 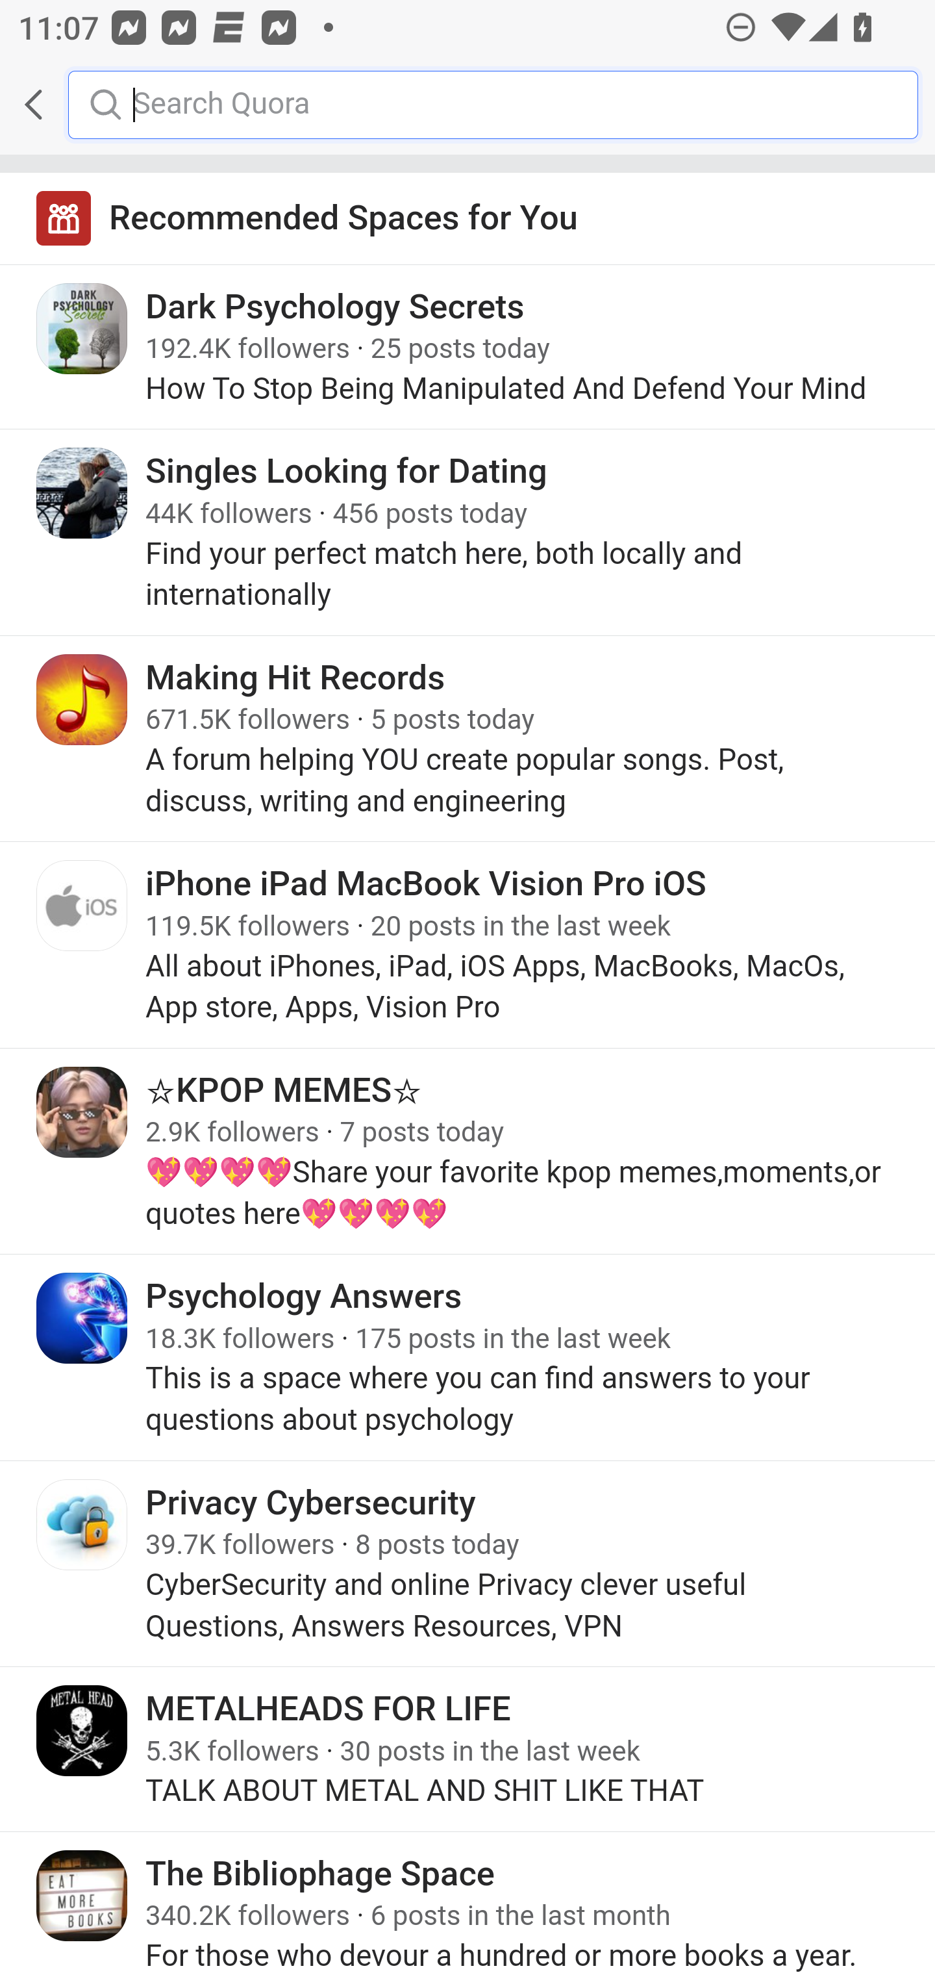 I want to click on Icon for Privacy Cybersecurity, so click(x=82, y=1523).